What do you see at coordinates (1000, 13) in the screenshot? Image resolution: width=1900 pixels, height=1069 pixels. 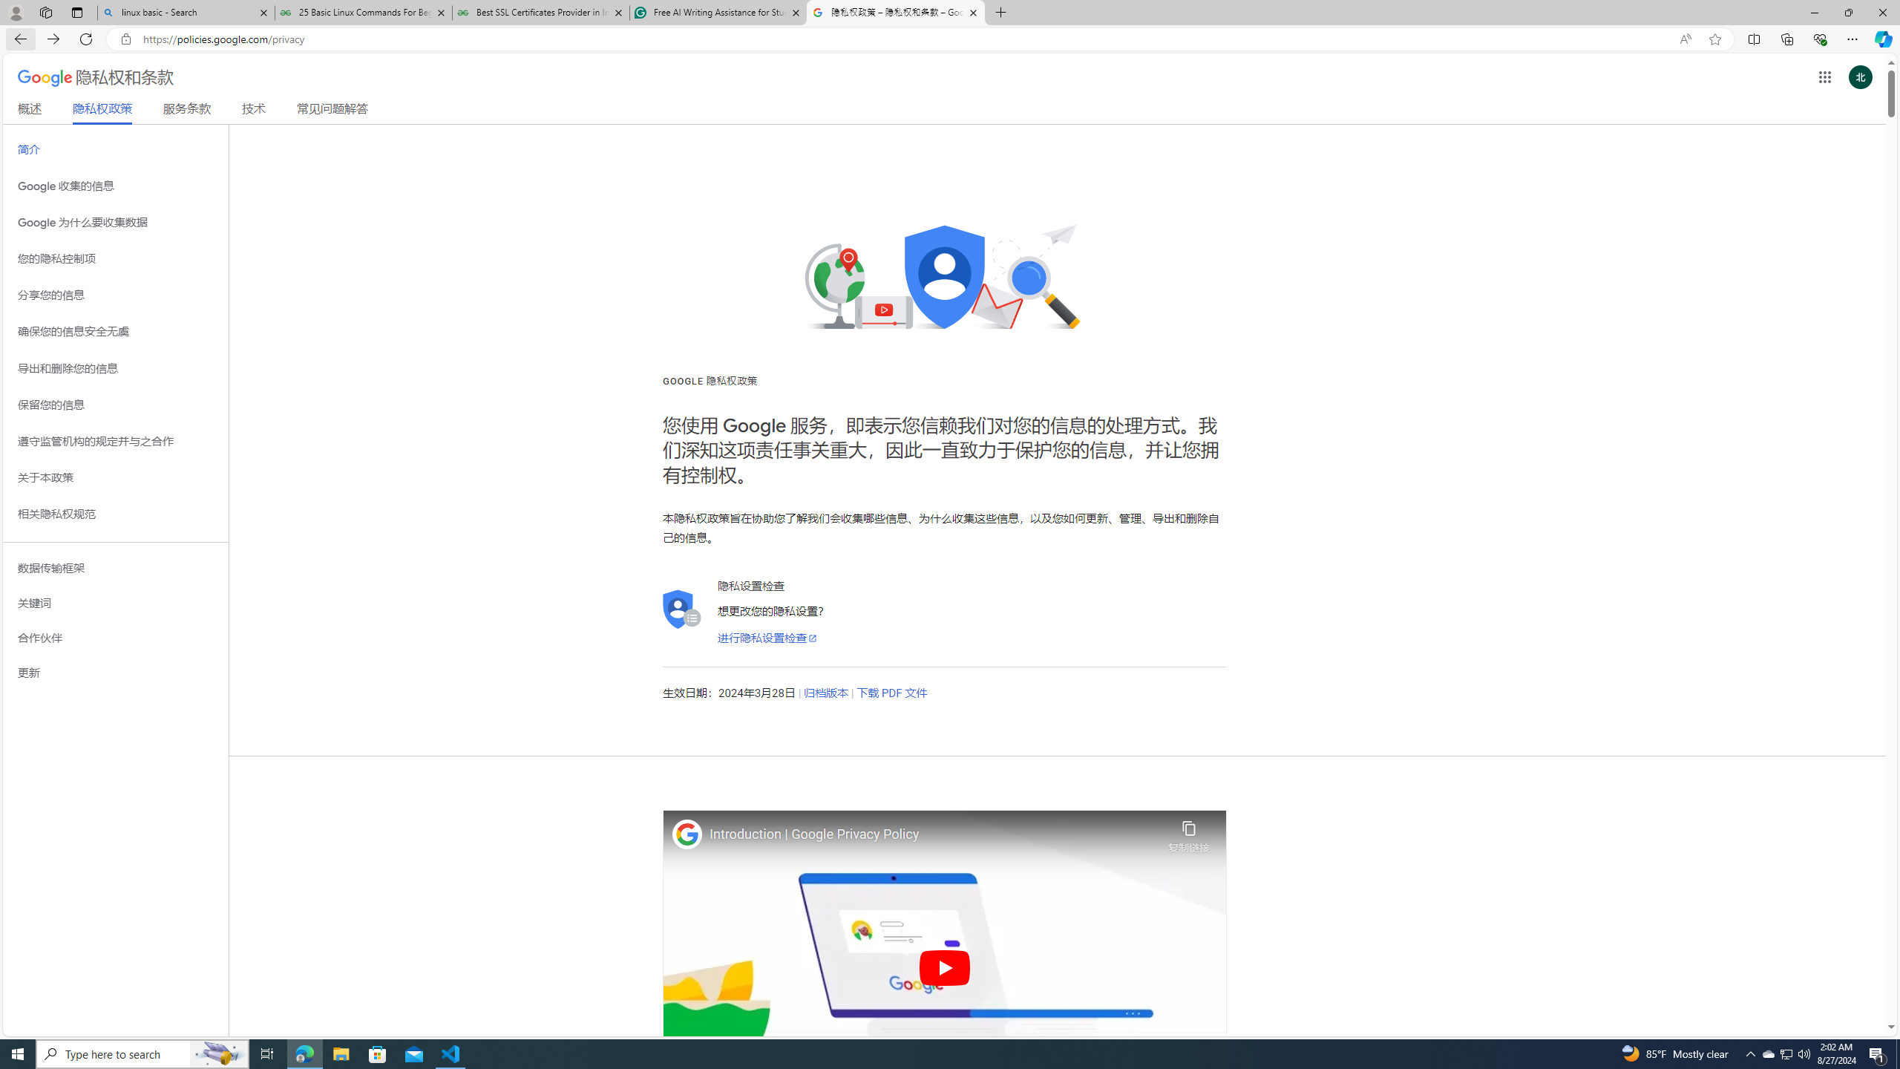 I see `New Tab` at bounding box center [1000, 13].